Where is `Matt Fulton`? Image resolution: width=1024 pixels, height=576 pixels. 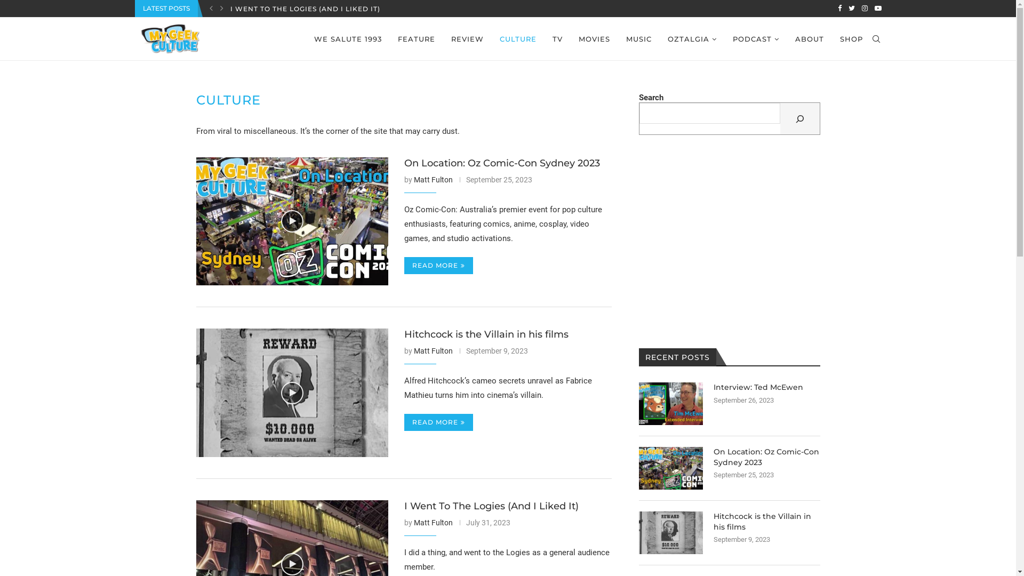 Matt Fulton is located at coordinates (433, 523).